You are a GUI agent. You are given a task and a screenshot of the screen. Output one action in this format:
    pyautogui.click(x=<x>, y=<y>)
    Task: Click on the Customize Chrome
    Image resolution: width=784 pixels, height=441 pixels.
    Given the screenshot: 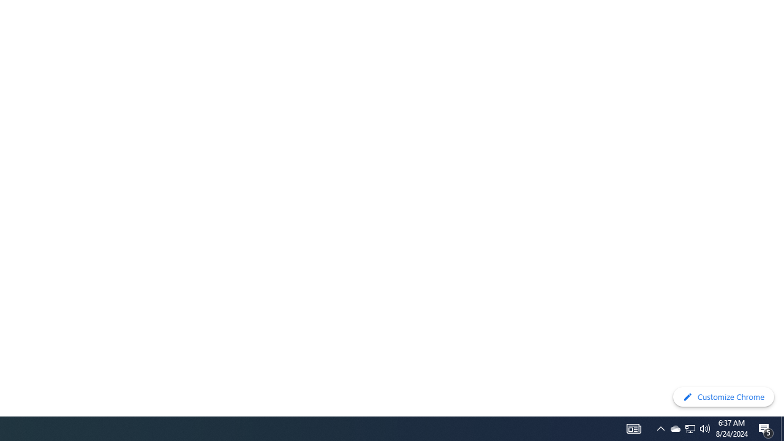 What is the action you would take?
    pyautogui.click(x=723, y=397)
    